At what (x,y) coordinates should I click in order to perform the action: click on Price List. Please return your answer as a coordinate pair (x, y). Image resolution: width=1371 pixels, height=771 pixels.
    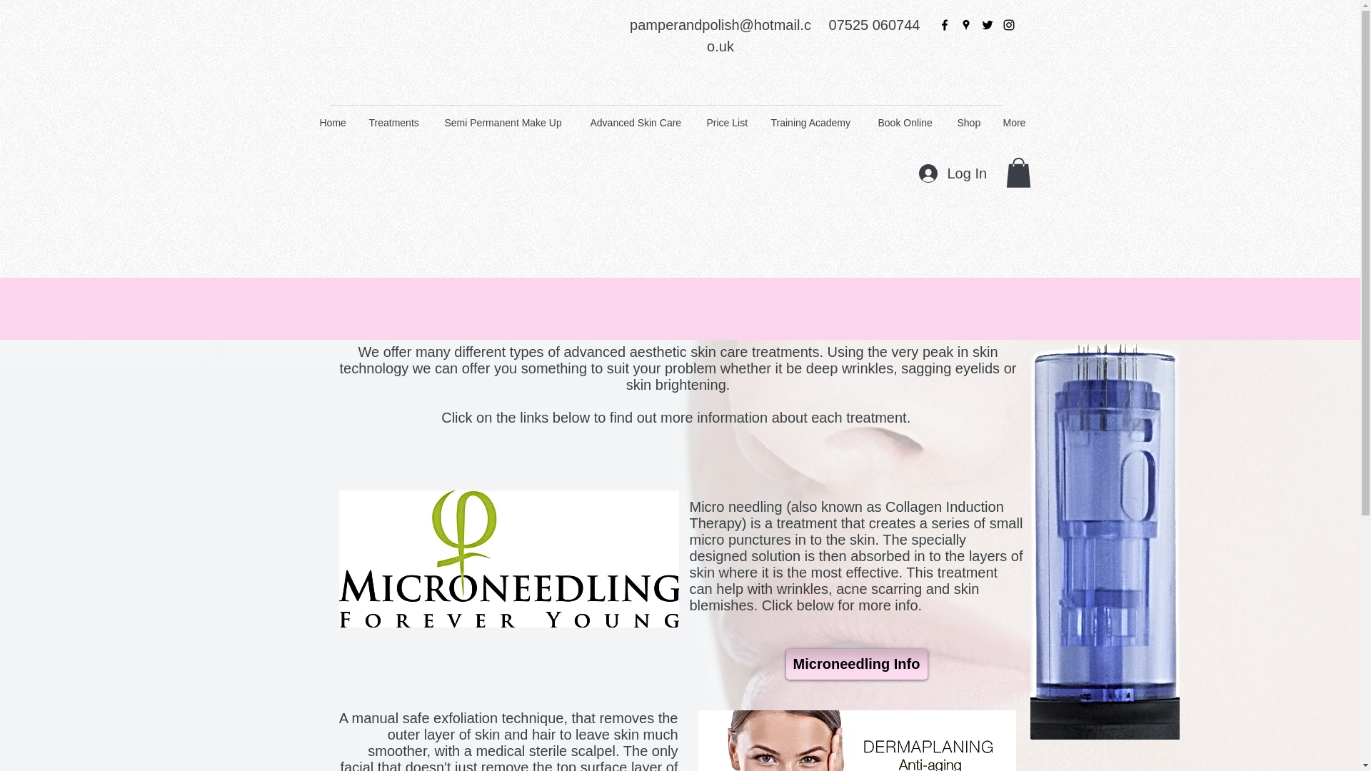
    Looking at the image, I should click on (727, 123).